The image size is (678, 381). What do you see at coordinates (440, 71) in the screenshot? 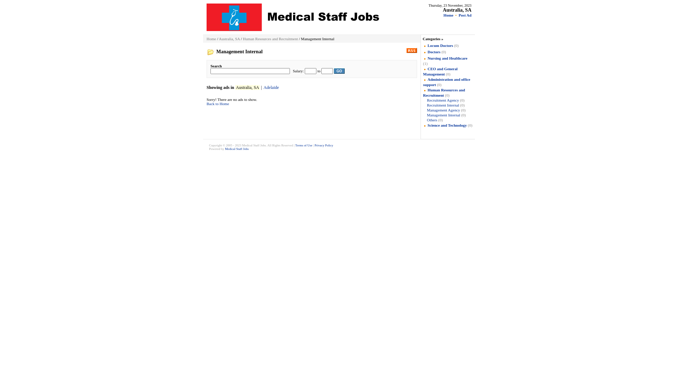
I see `CEO and General Management` at bounding box center [440, 71].